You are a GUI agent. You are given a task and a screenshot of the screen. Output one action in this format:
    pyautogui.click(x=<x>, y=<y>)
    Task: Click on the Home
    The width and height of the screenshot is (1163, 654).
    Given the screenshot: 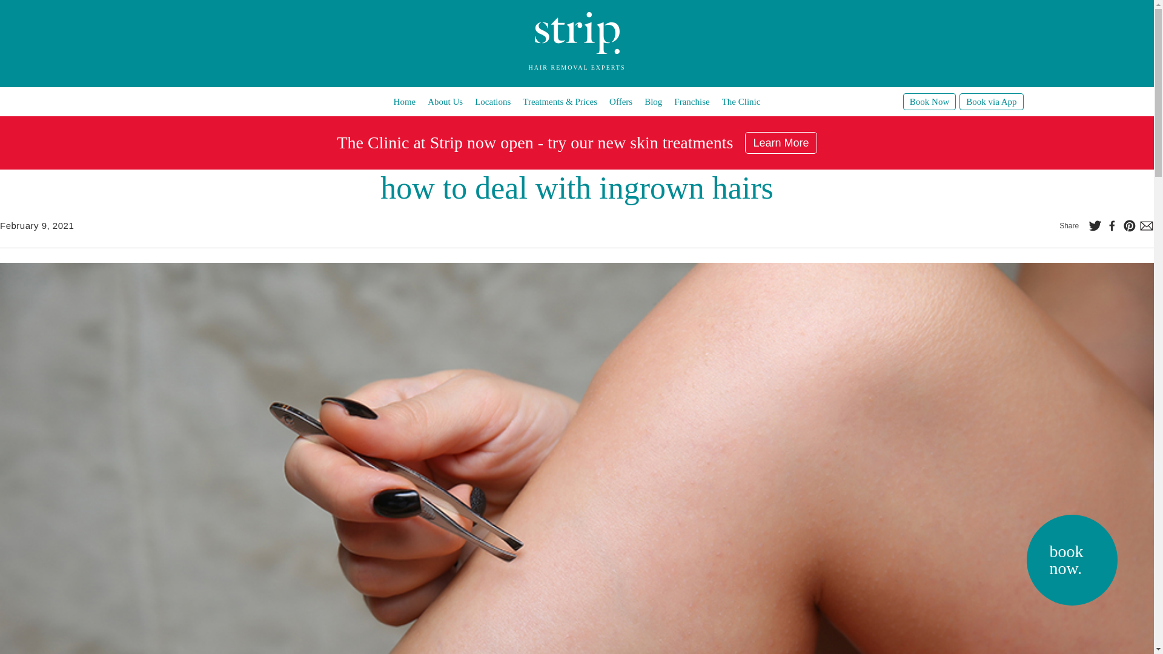 What is the action you would take?
    pyautogui.click(x=405, y=102)
    